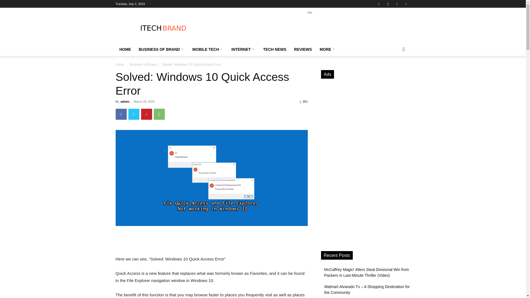  What do you see at coordinates (379, 4) in the screenshot?
I see `Facebook` at bounding box center [379, 4].